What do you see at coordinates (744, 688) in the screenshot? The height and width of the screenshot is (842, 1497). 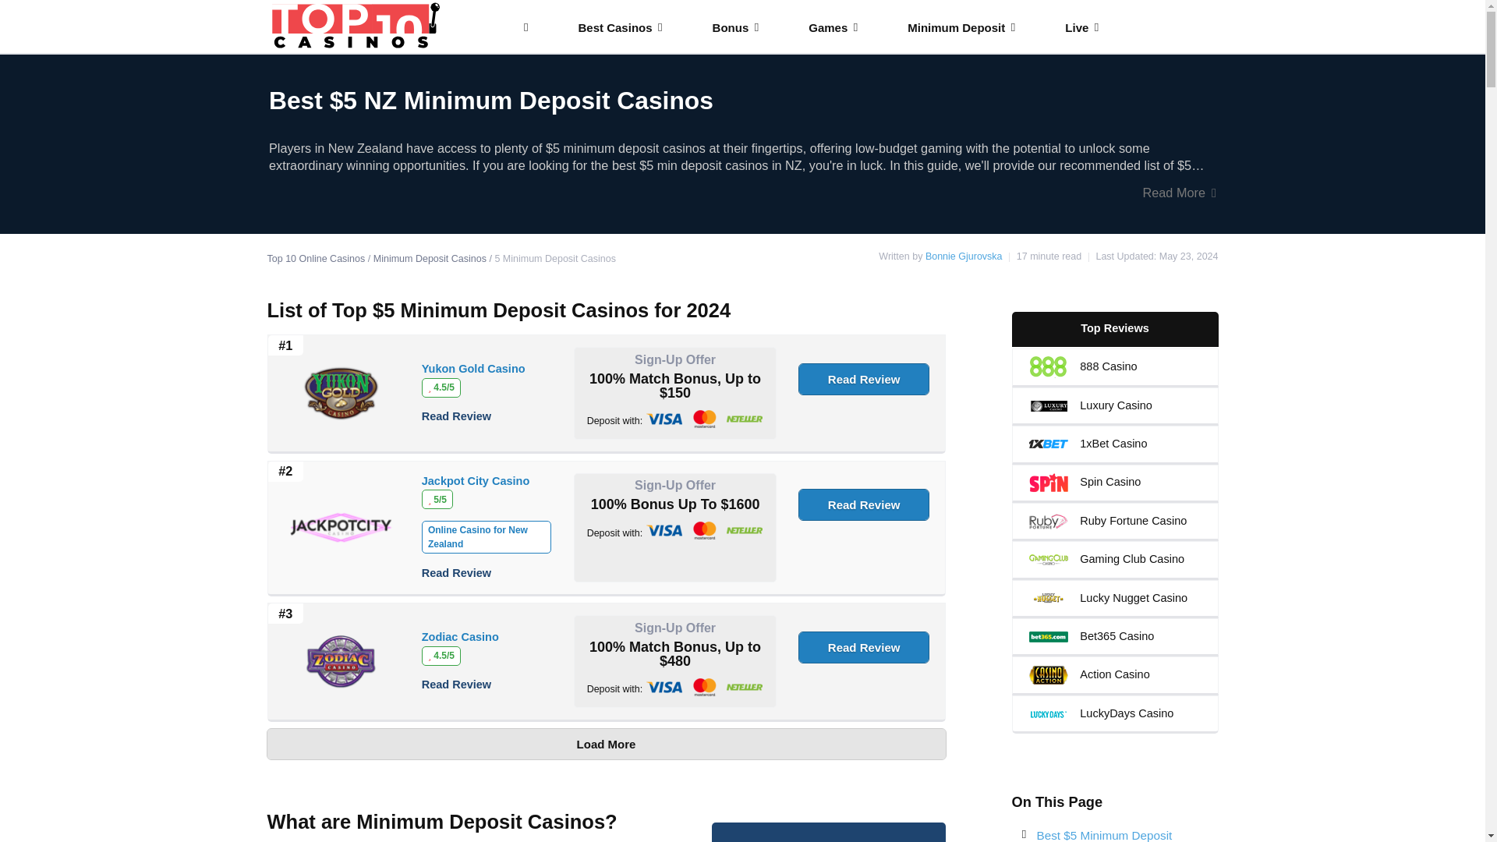 I see `Neteller` at bounding box center [744, 688].